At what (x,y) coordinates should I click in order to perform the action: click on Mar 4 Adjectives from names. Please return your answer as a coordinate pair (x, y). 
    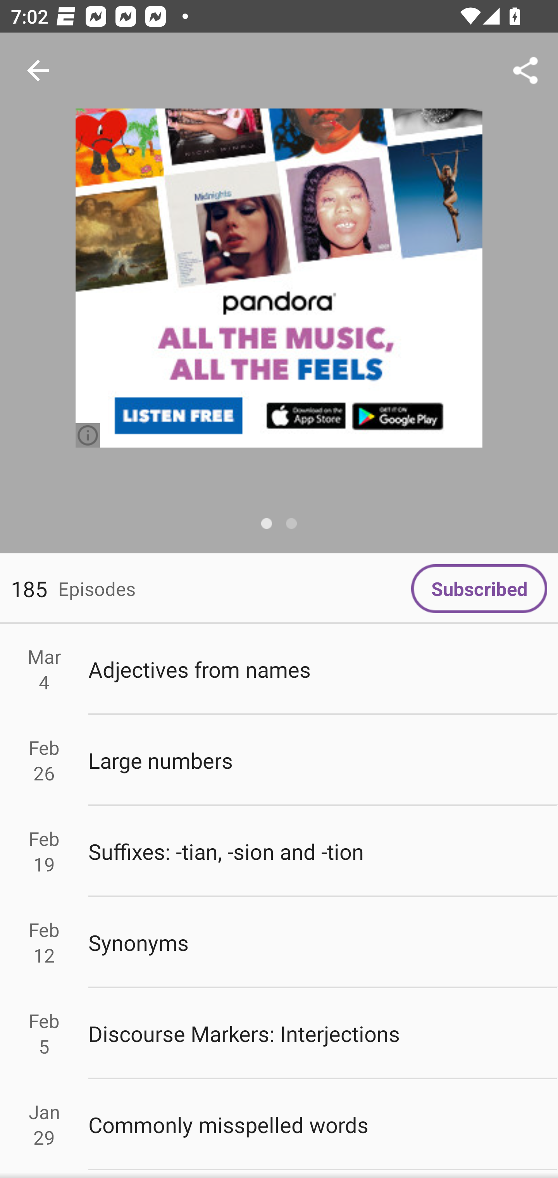
    Looking at the image, I should click on (279, 670).